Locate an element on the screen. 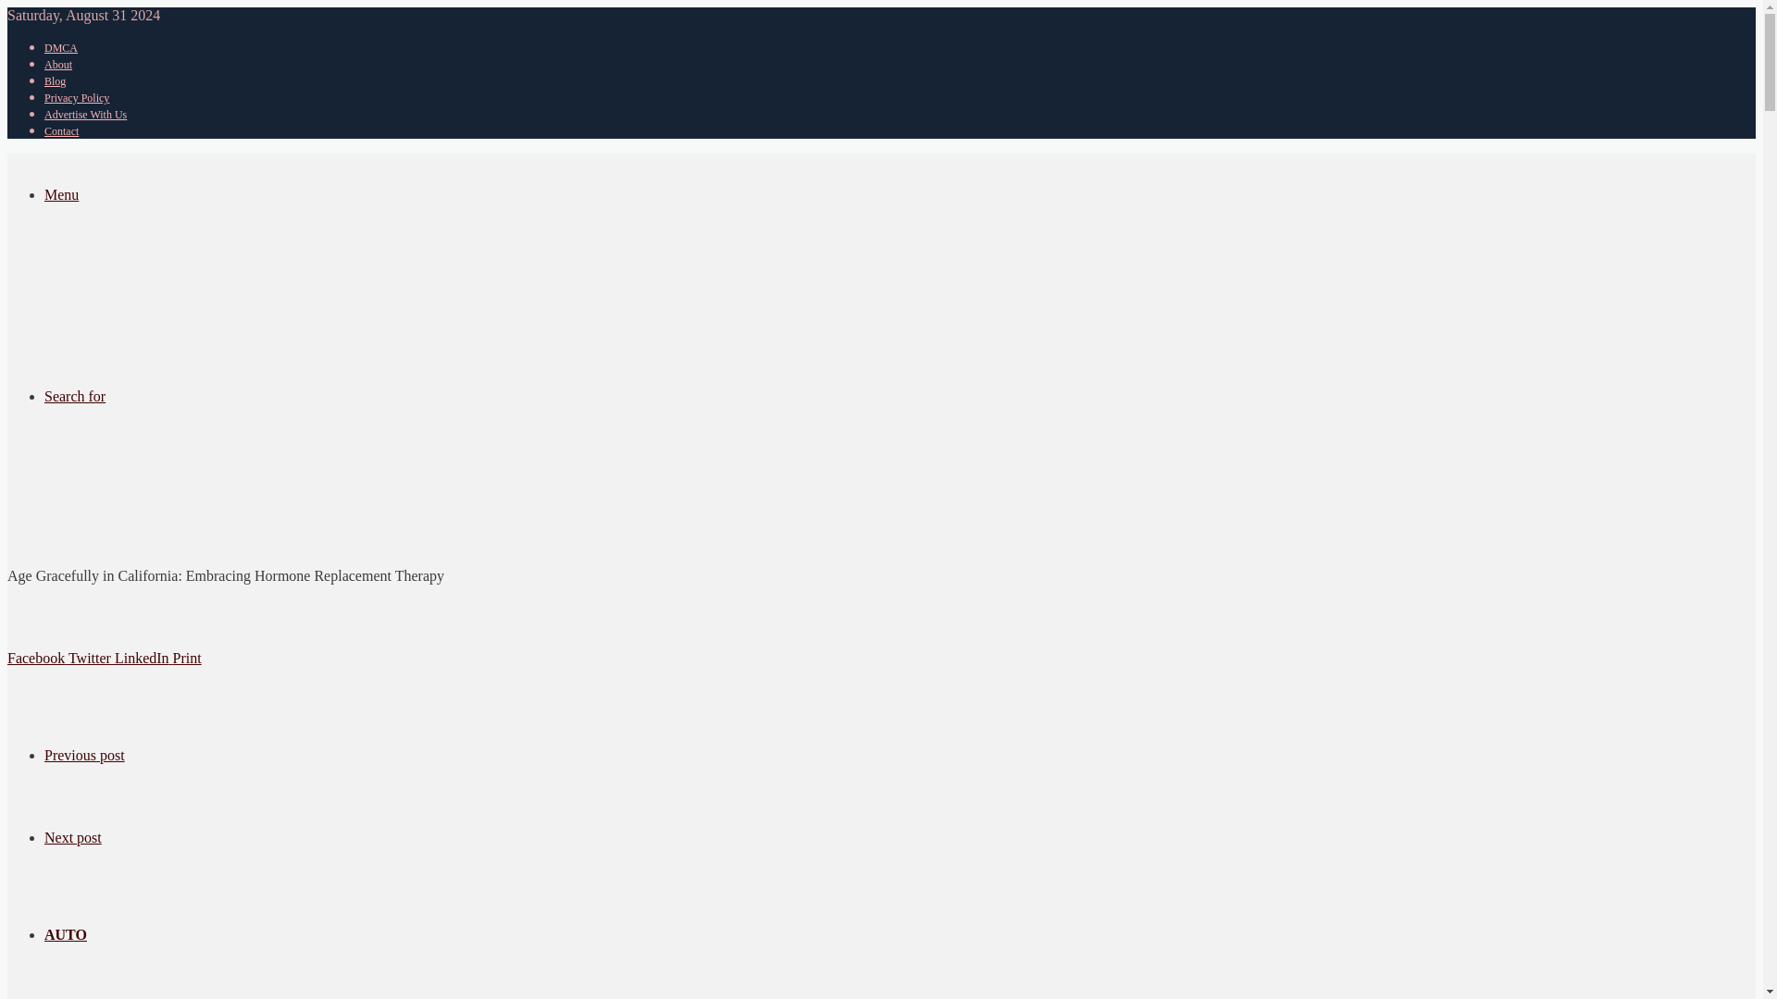  AUTO is located at coordinates (66, 934).